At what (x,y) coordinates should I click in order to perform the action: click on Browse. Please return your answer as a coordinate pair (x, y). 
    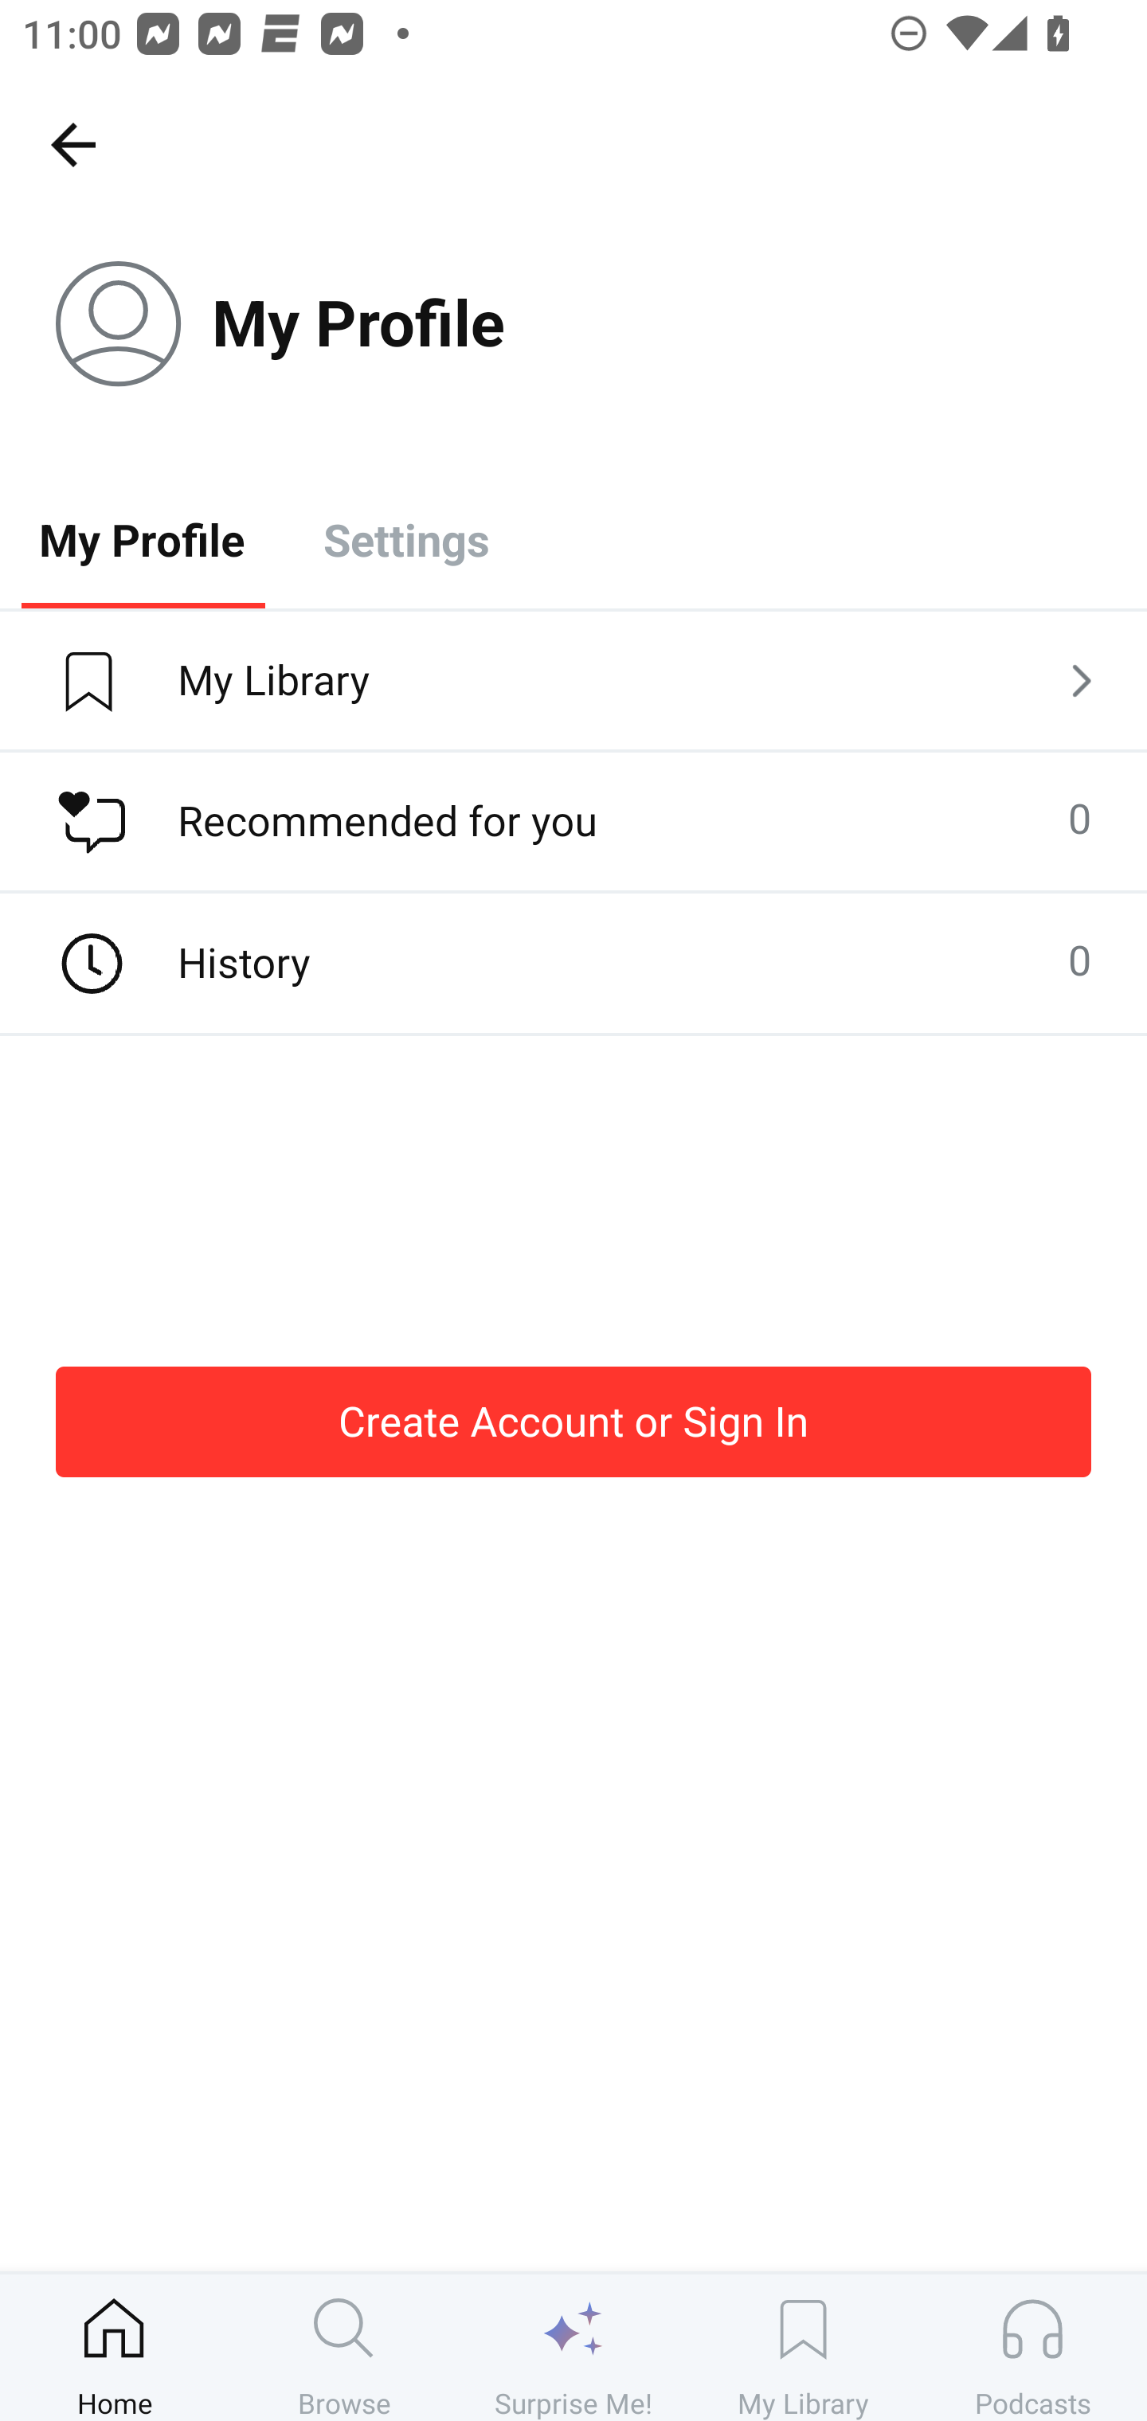
    Looking at the image, I should click on (344, 2347).